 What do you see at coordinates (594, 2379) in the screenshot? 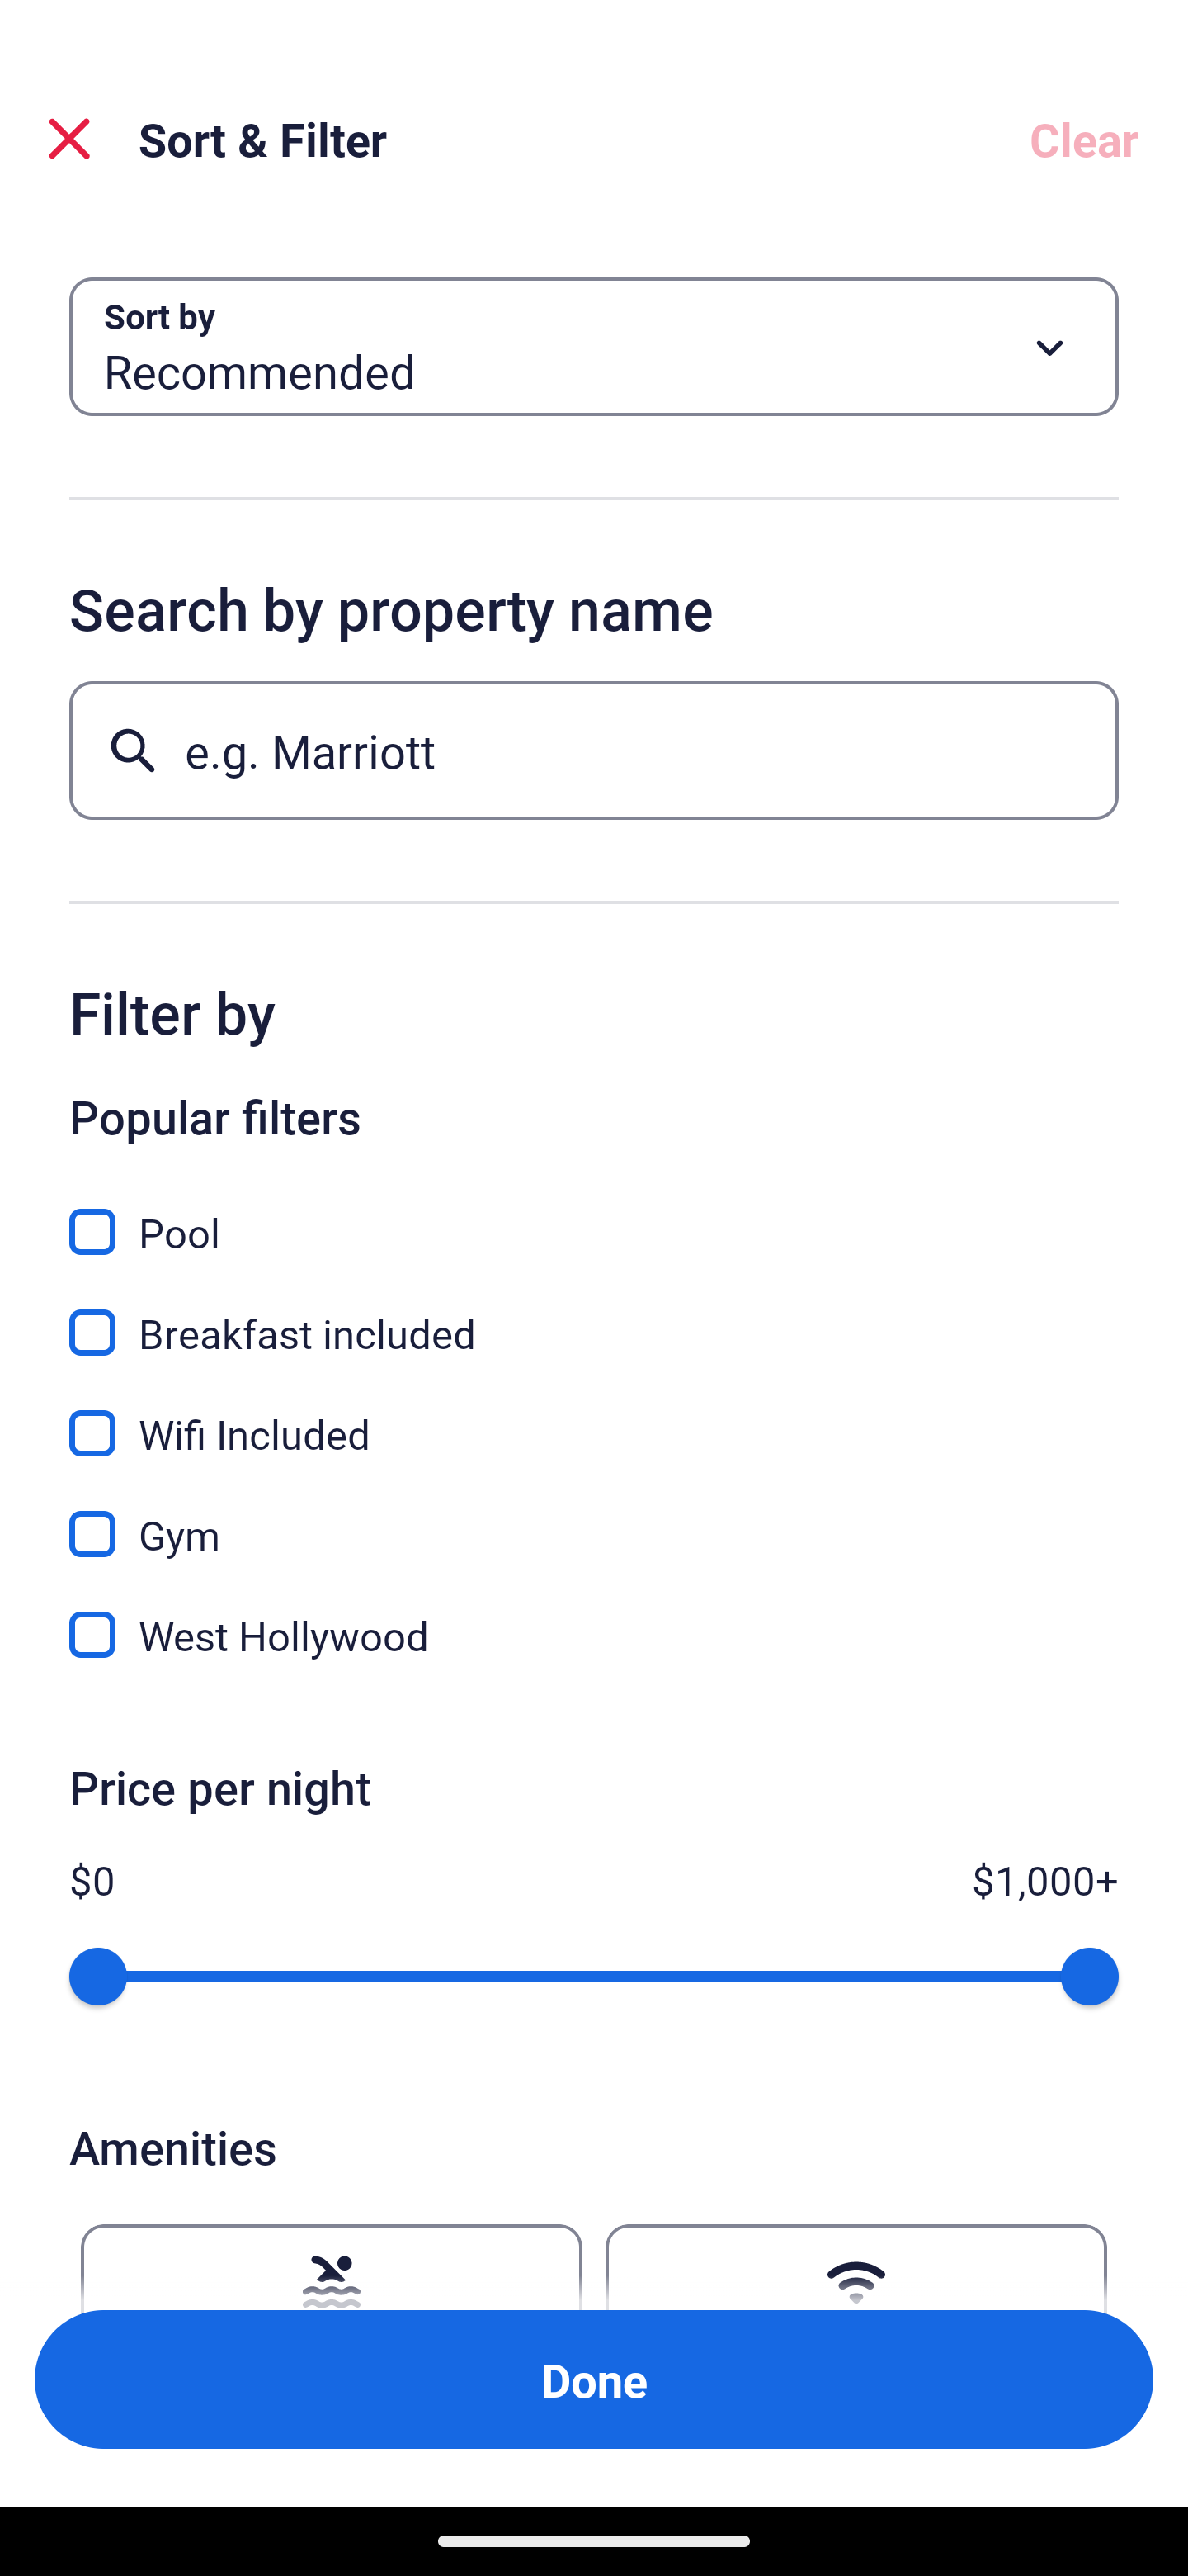
I see `Apply and close Sort and Filter Done` at bounding box center [594, 2379].